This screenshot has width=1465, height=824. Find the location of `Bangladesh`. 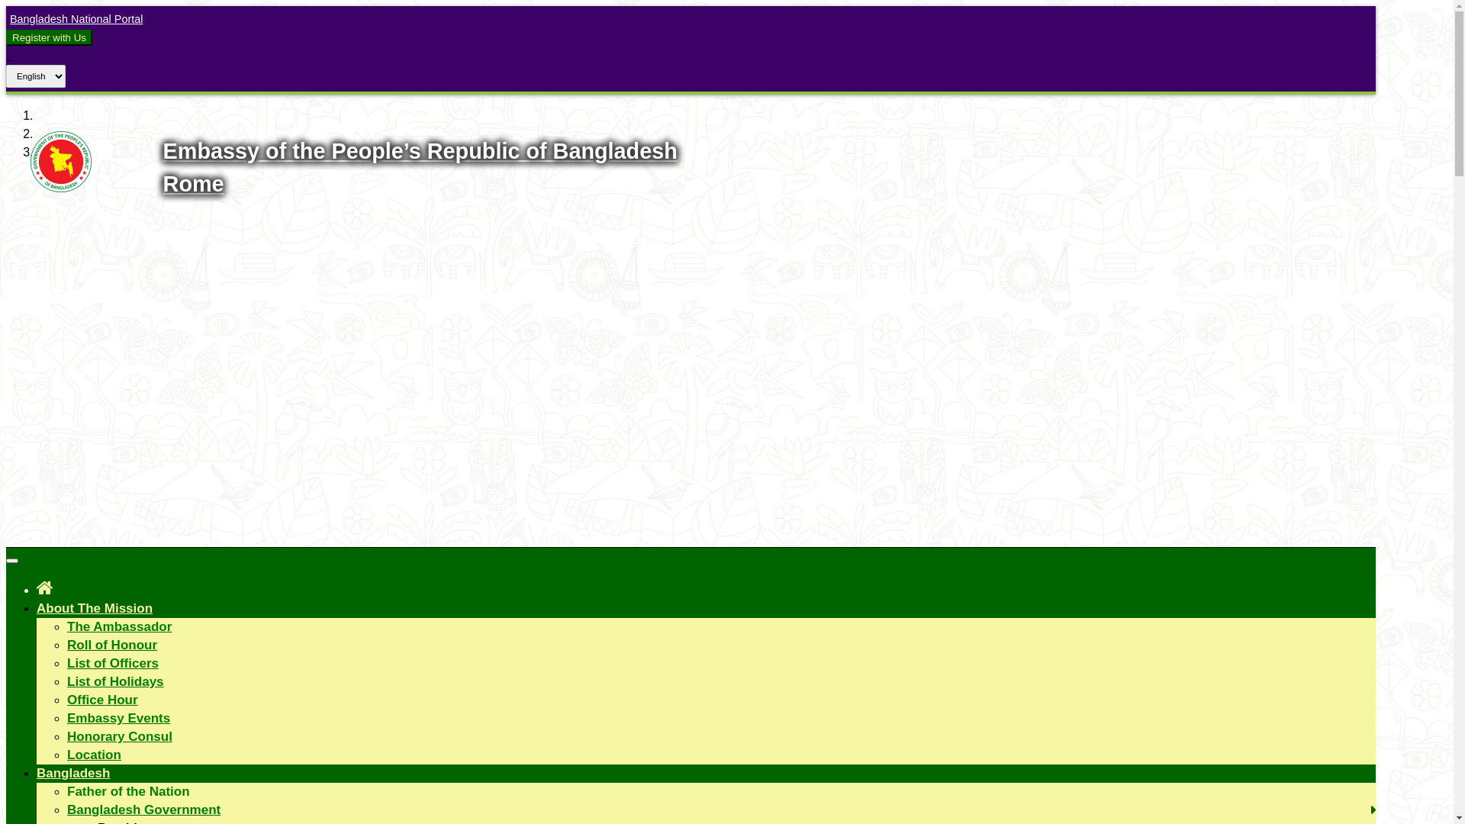

Bangladesh is located at coordinates (73, 774).